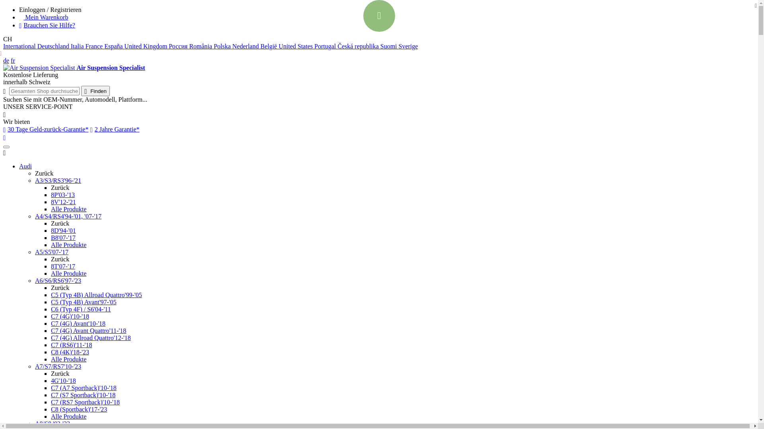 The width and height of the screenshot is (764, 429). What do you see at coordinates (64, 230) in the screenshot?
I see `8D'94-'01` at bounding box center [64, 230].